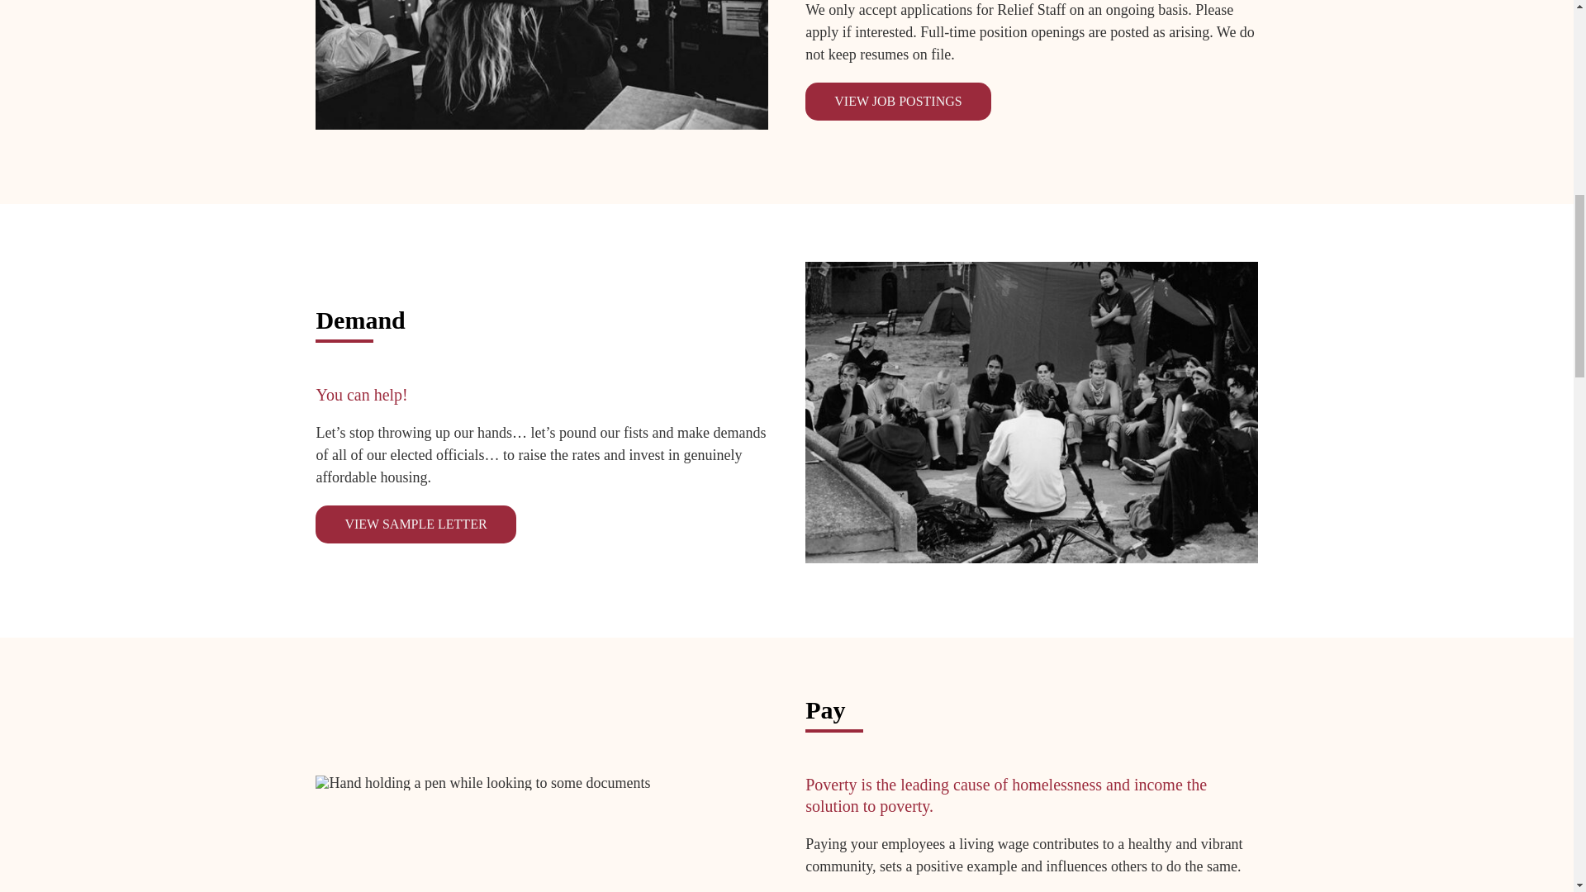 This screenshot has height=892, width=1586. What do you see at coordinates (482, 782) in the screenshot?
I see `Pay` at bounding box center [482, 782].